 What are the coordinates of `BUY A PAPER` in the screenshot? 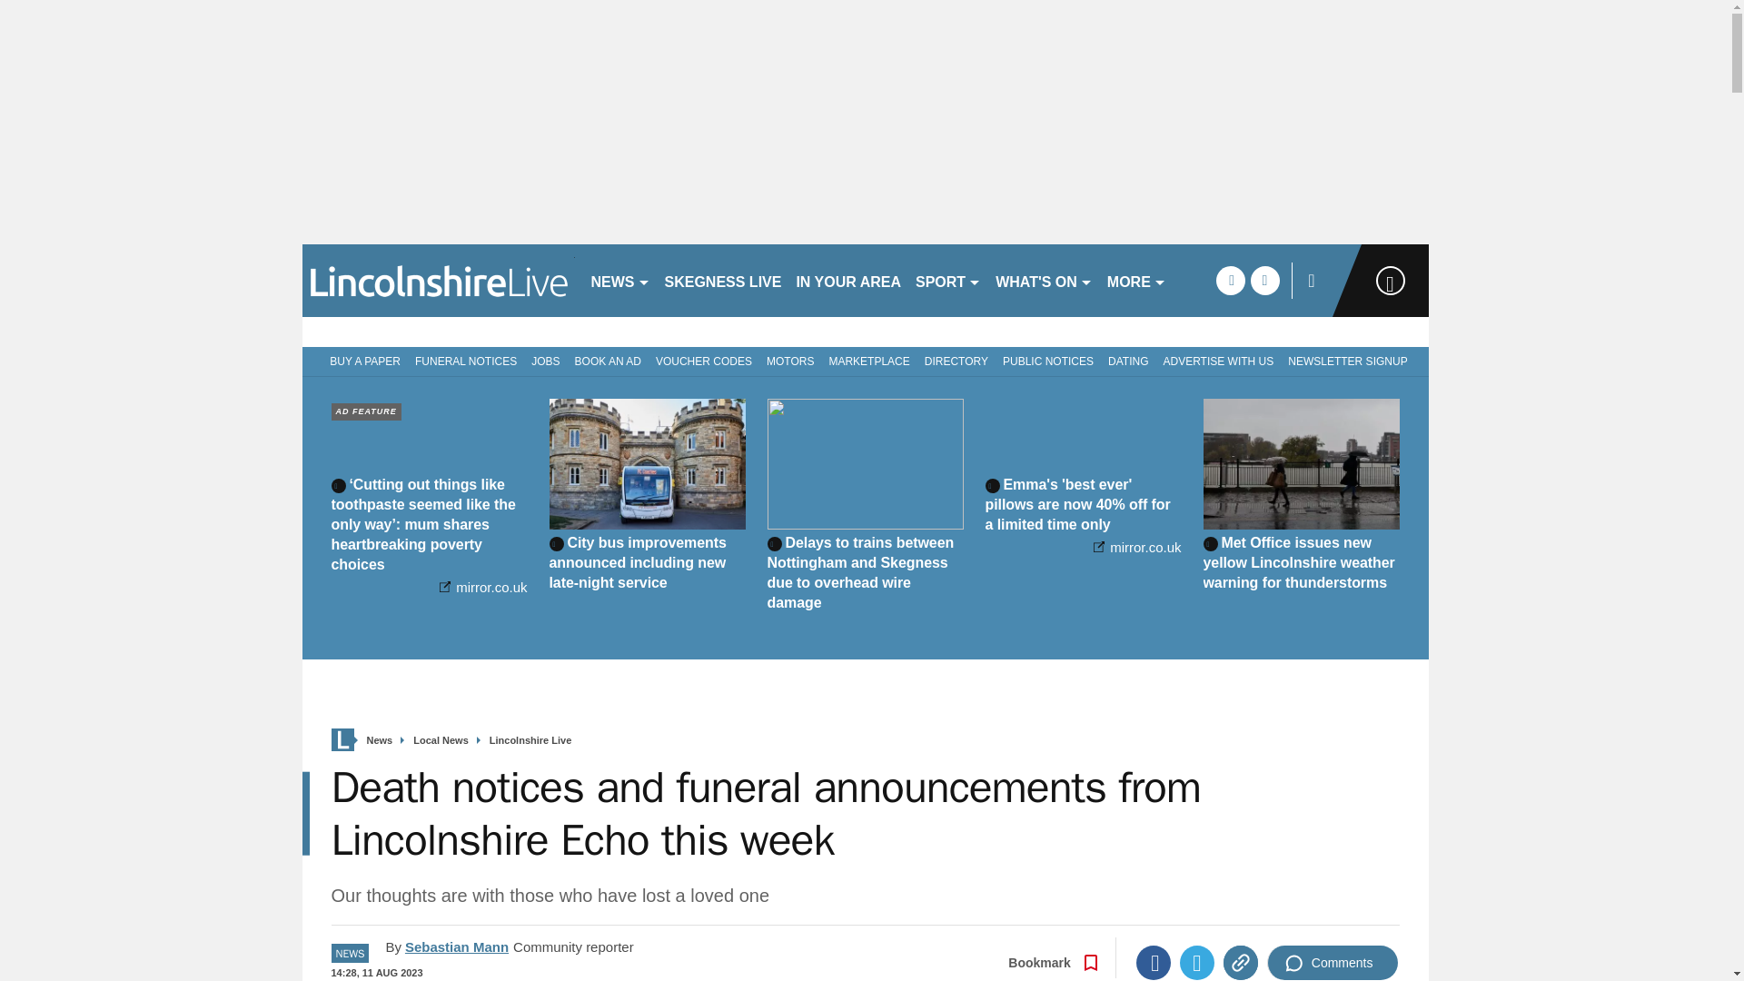 It's located at (362, 360).